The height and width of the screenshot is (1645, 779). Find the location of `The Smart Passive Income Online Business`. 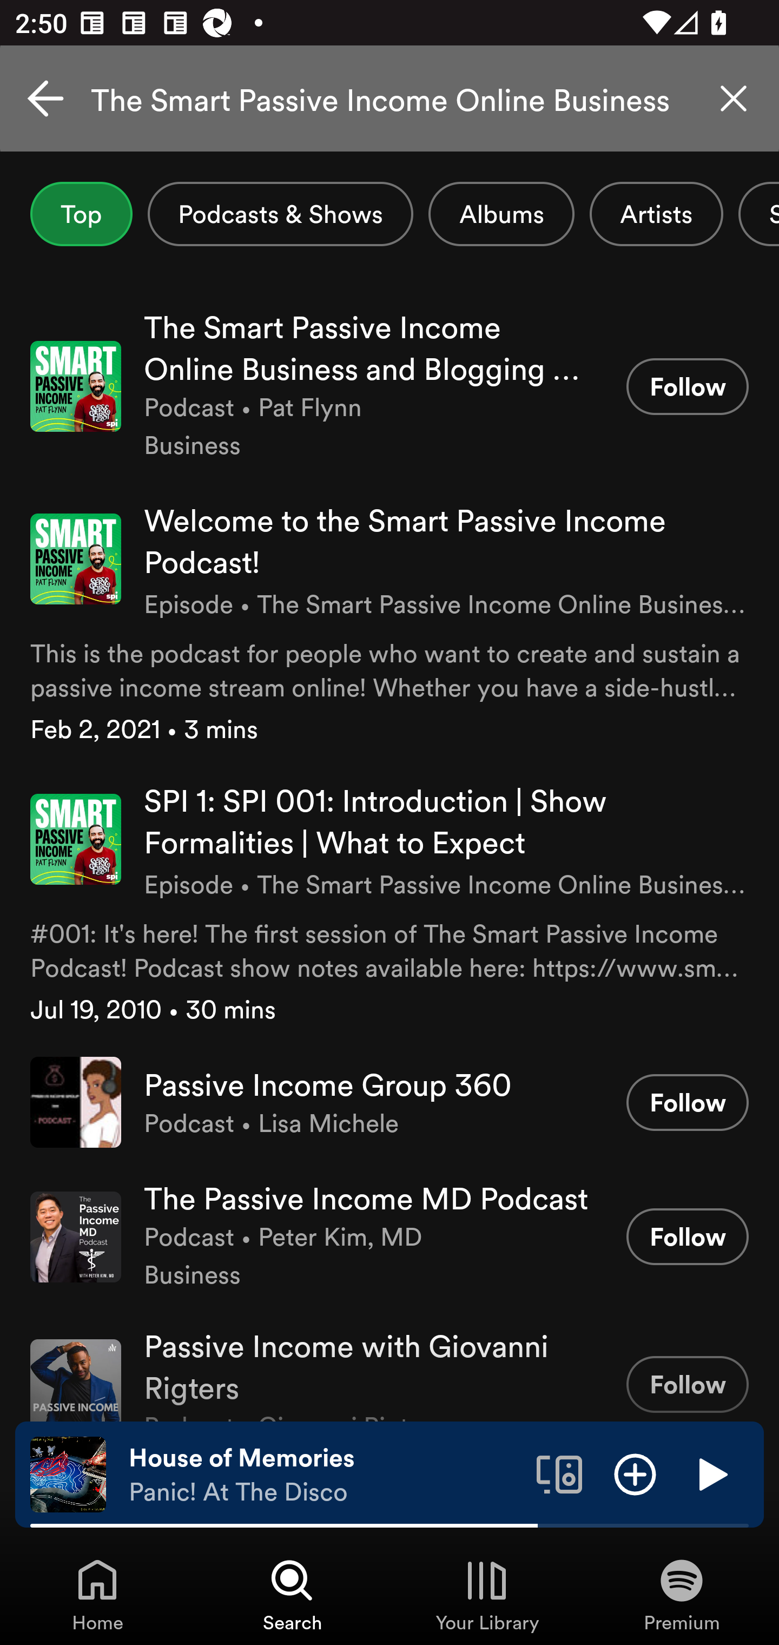

The Smart Passive Income Online Business is located at coordinates (389, 98).